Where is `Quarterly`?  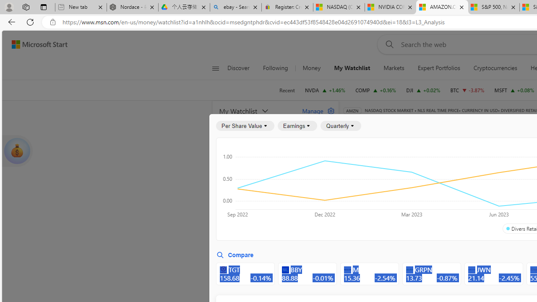
Quarterly is located at coordinates (341, 126).